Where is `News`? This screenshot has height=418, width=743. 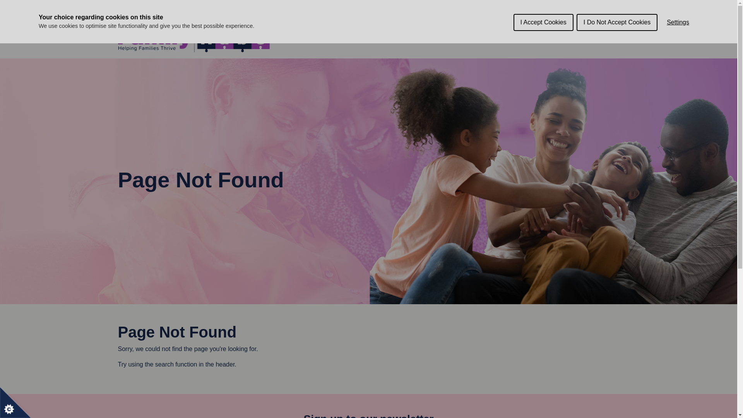 News is located at coordinates (511, 36).